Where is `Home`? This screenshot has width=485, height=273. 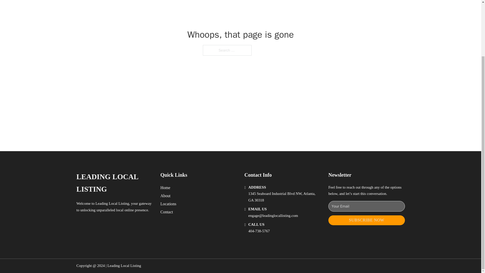
Home is located at coordinates (165, 188).